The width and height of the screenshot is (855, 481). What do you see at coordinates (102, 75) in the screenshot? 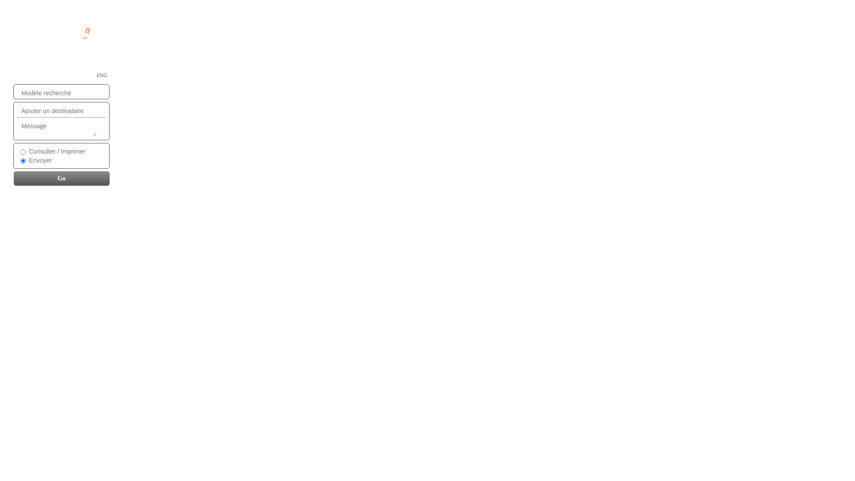
I see `ENG` at bounding box center [102, 75].